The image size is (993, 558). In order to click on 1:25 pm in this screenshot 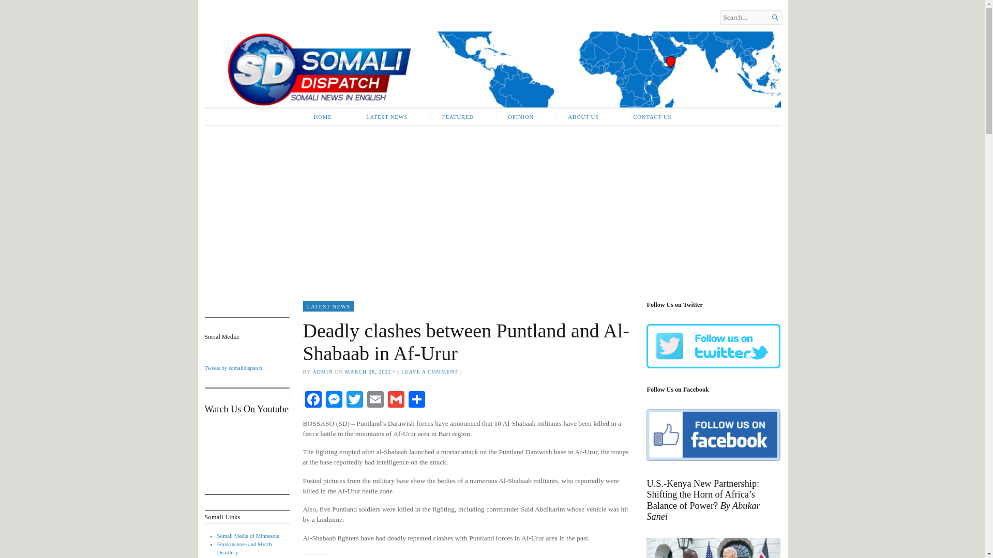, I will do `click(368, 371)`.